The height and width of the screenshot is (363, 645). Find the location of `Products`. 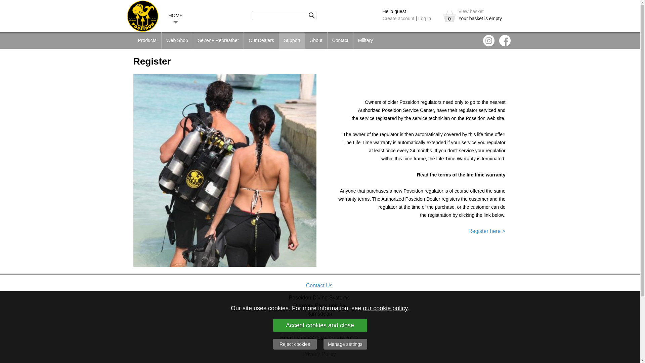

Products is located at coordinates (146, 40).